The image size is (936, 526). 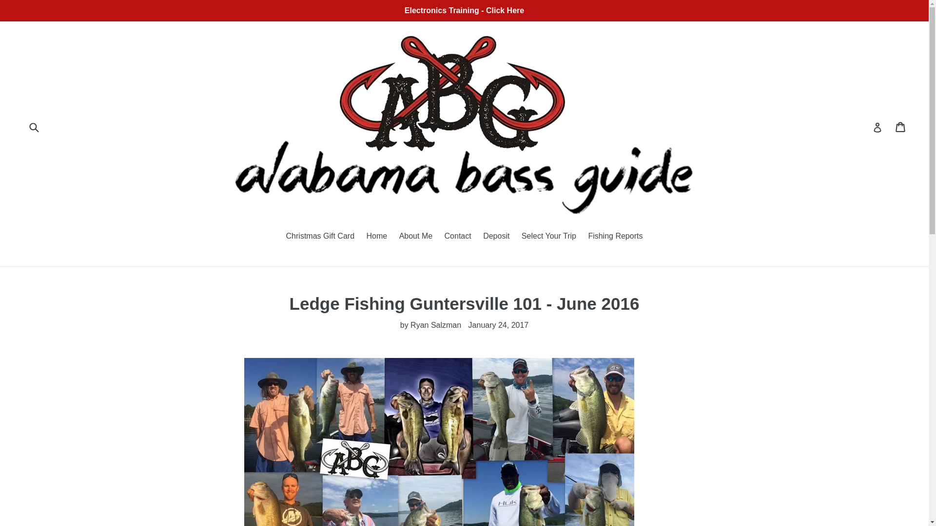 I want to click on Christmas Gift Card, so click(x=320, y=237).